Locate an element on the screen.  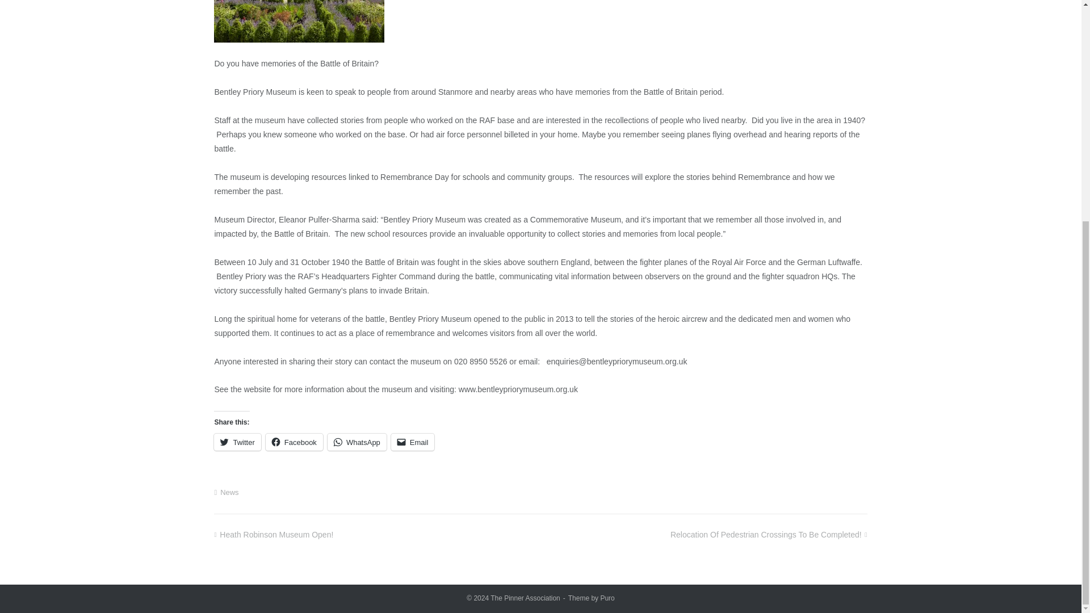
Click to share on Twitter is located at coordinates (237, 442).